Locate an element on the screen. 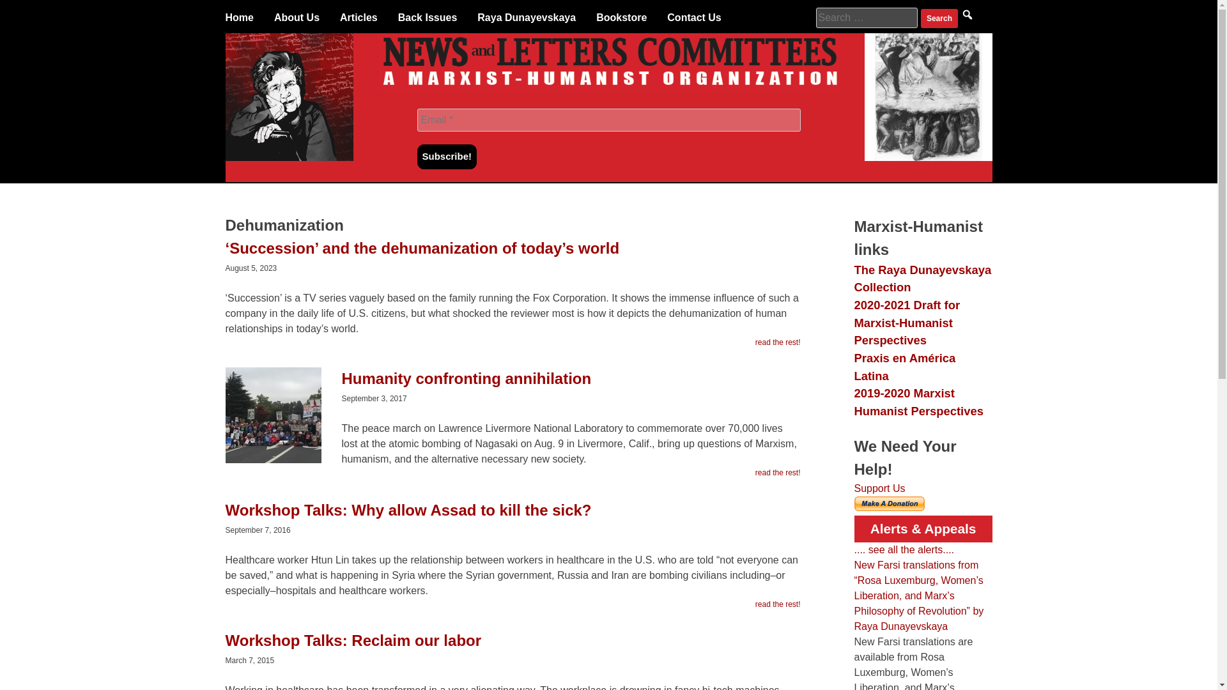  Home is located at coordinates (238, 18).